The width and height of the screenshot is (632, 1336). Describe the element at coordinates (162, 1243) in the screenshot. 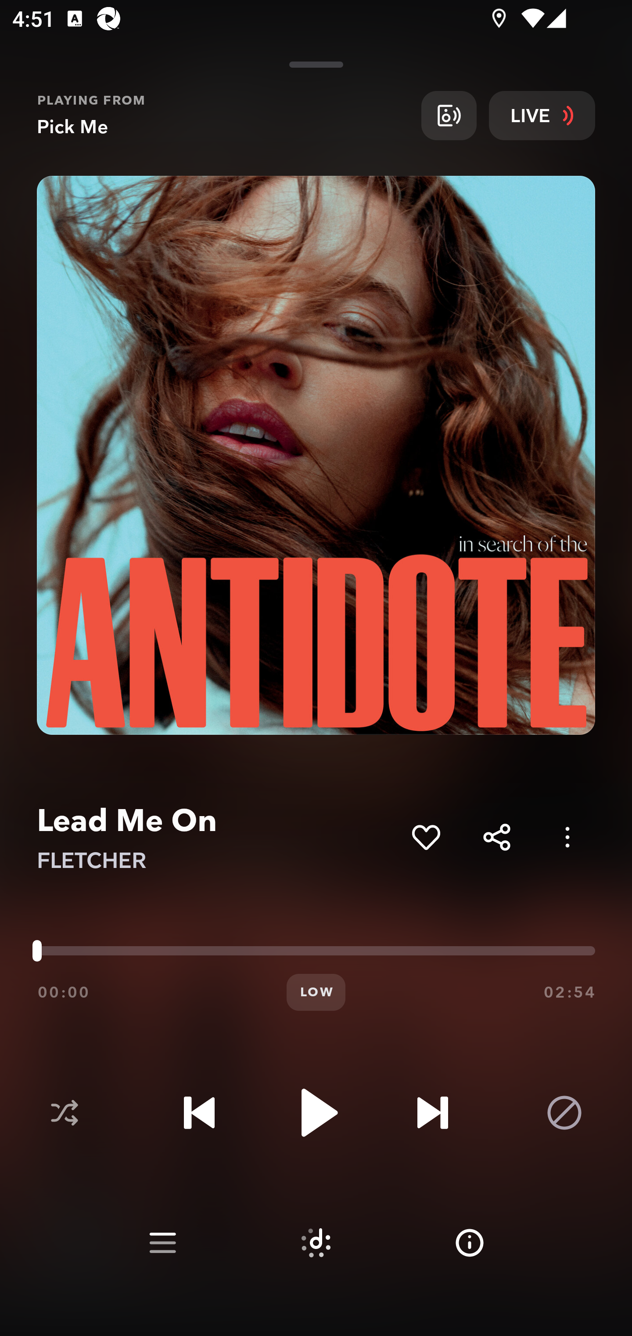

I see `Play queue` at that location.